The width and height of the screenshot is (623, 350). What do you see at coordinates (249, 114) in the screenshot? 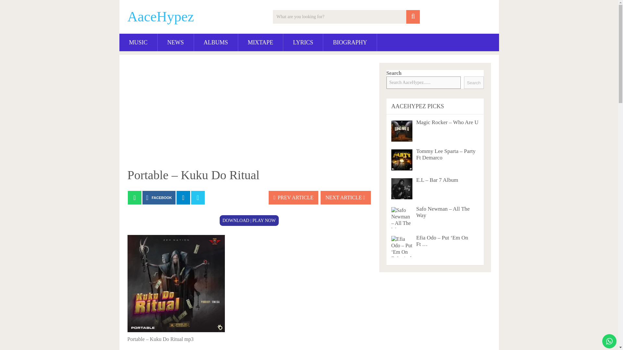
I see `Advertisement` at bounding box center [249, 114].